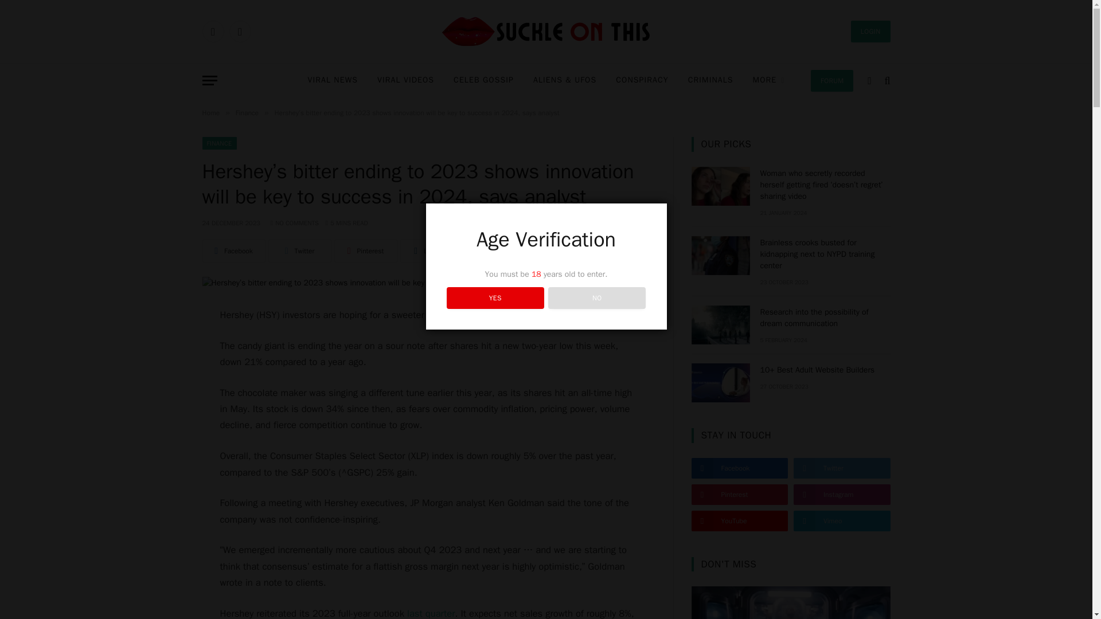  I want to click on VIRAL NEWS, so click(333, 80).